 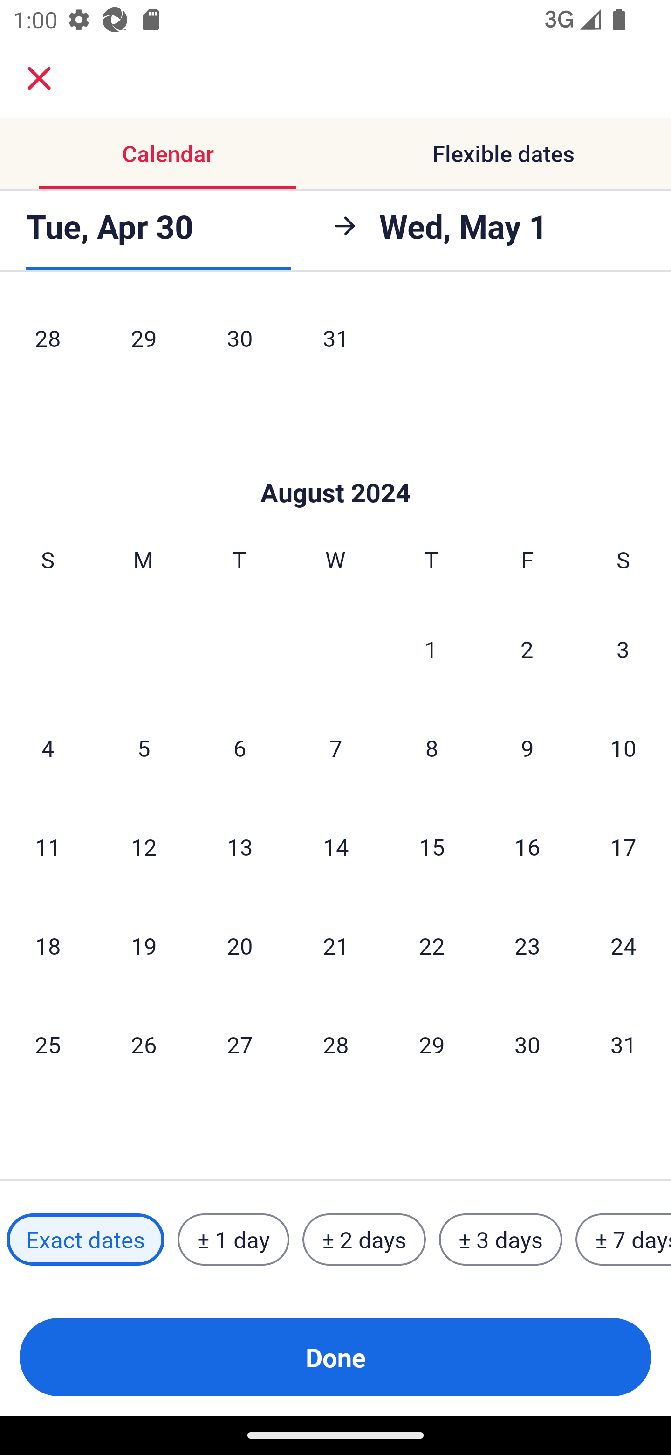 What do you see at coordinates (527, 649) in the screenshot?
I see `2 Friday, August 2, 2024` at bounding box center [527, 649].